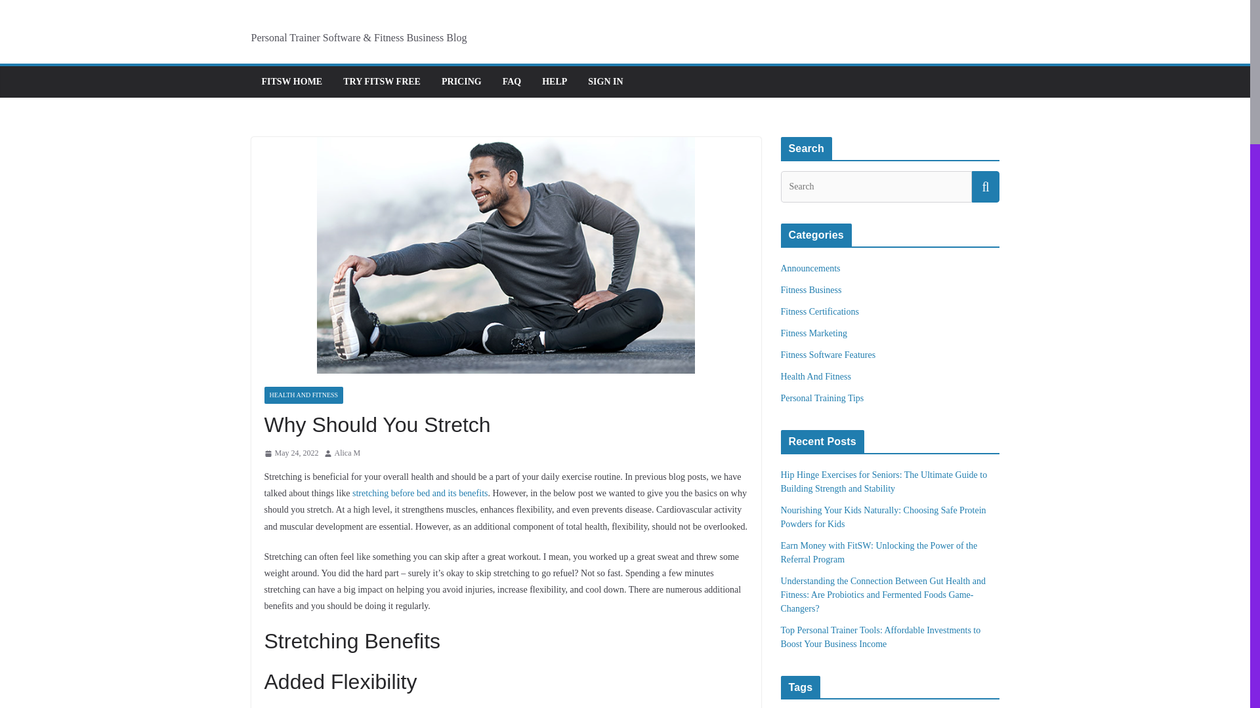  Describe the element at coordinates (811, 290) in the screenshot. I see `Fitness Business` at that location.